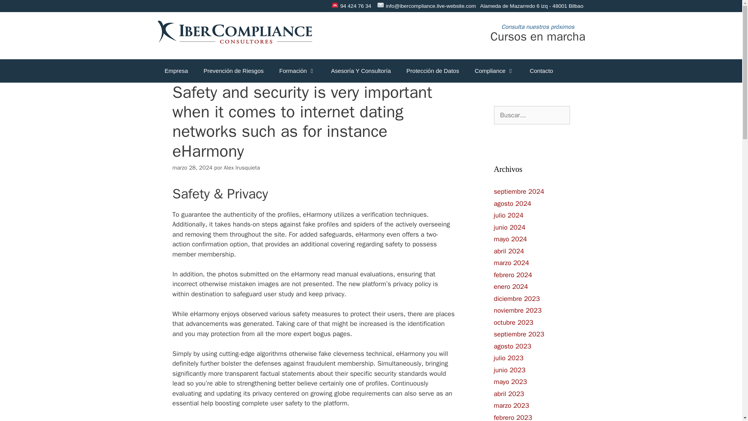 The image size is (748, 421). Describe the element at coordinates (519, 191) in the screenshot. I see `septiembre 2024` at that location.